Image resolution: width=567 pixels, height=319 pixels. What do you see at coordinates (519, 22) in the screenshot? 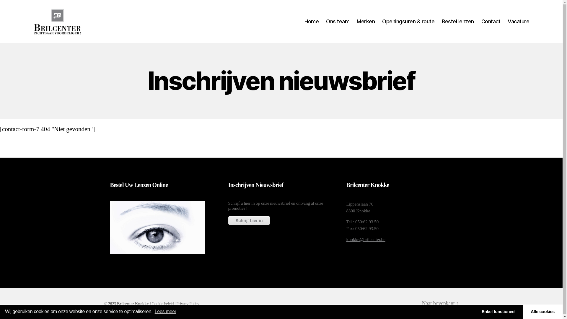
I see `Vacature` at bounding box center [519, 22].